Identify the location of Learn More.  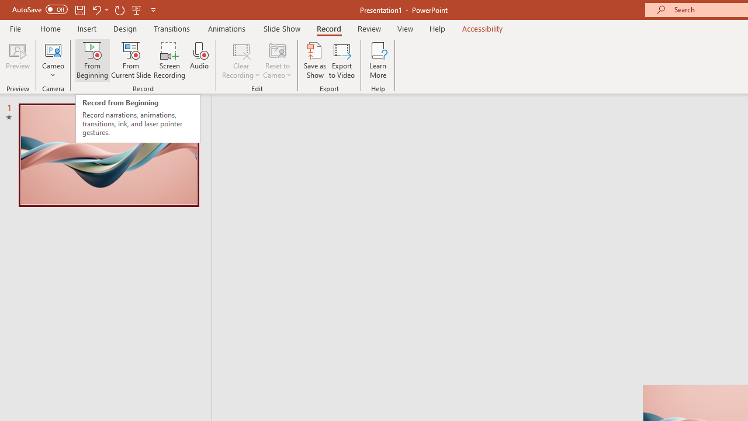
(378, 60).